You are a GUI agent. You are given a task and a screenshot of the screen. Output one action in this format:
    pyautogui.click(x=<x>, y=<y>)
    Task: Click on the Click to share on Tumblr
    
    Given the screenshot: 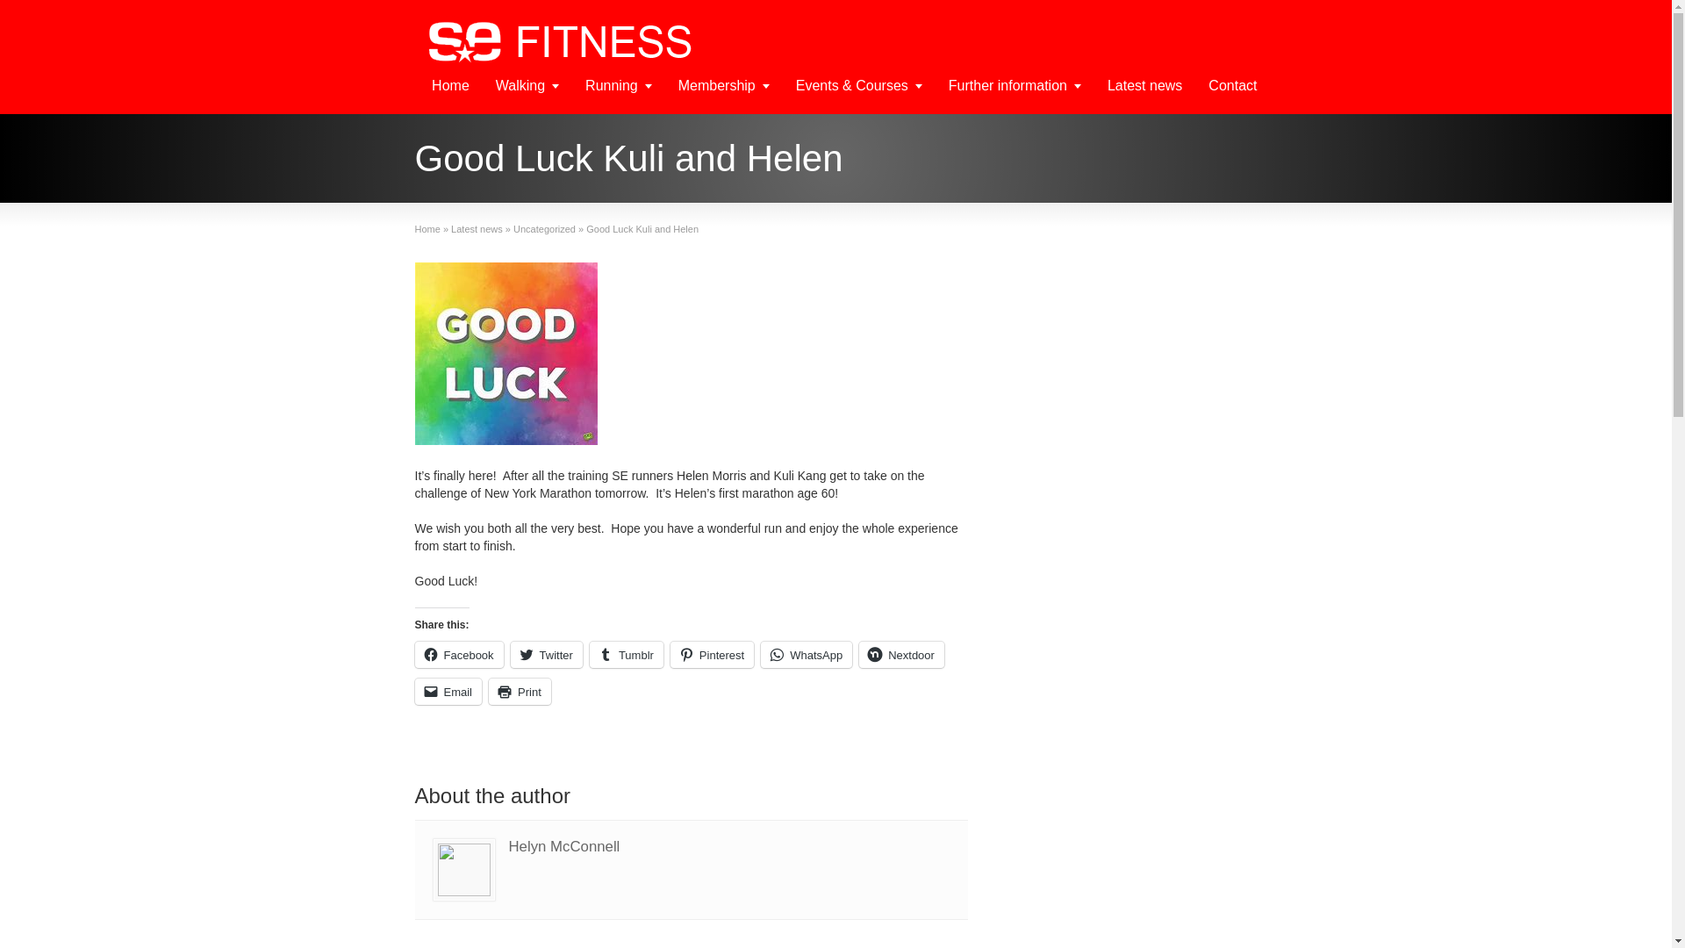 What is the action you would take?
    pyautogui.click(x=627, y=655)
    